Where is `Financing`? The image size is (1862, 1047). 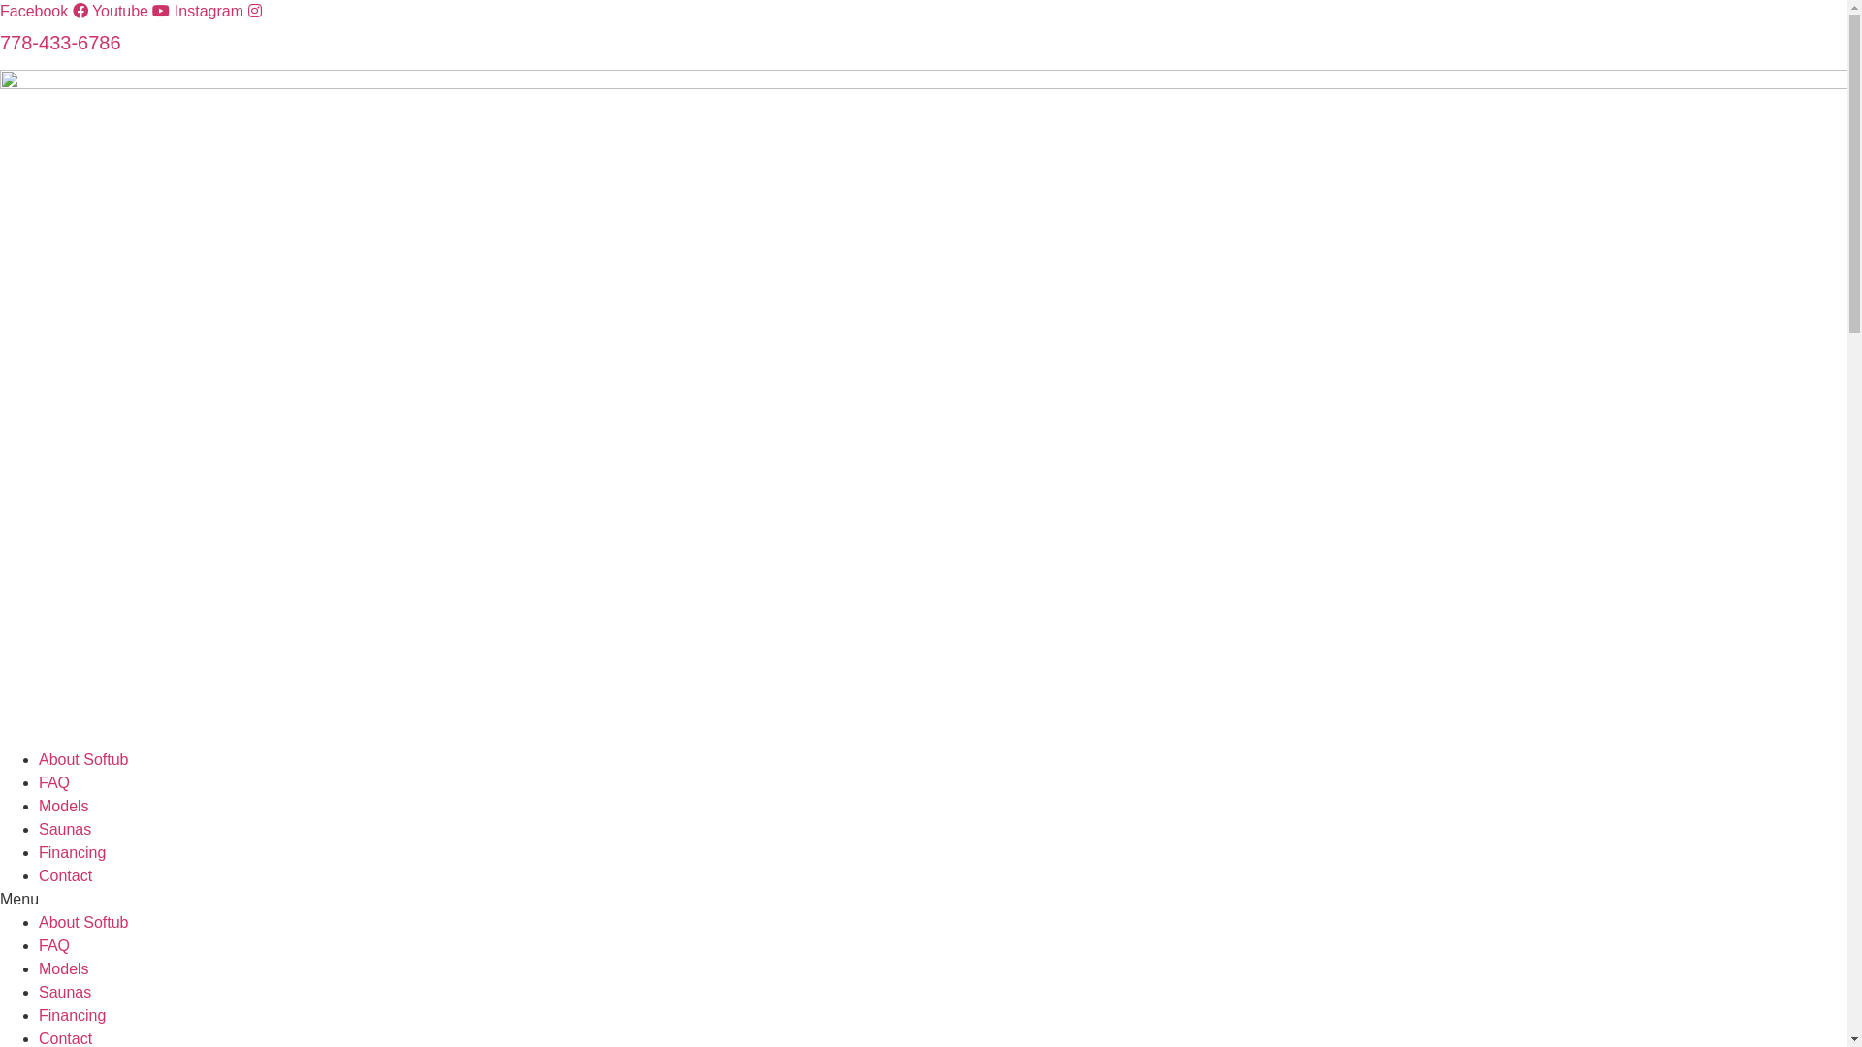 Financing is located at coordinates (72, 1016).